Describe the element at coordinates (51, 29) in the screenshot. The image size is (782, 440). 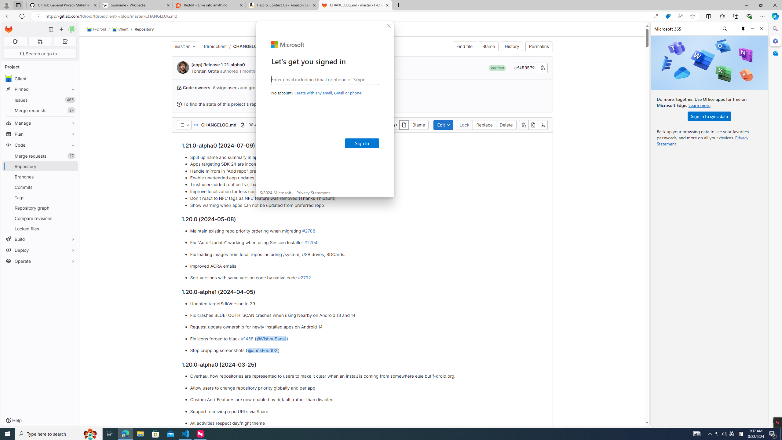
I see `Primary navigation sidebar` at that location.